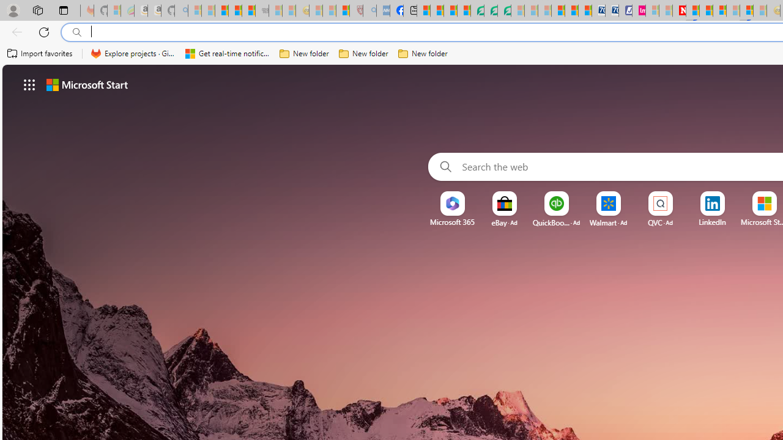 This screenshot has width=783, height=440. What do you see at coordinates (369, 11) in the screenshot?
I see `list of asthma inhalers uk - Search - Sleeping` at bounding box center [369, 11].